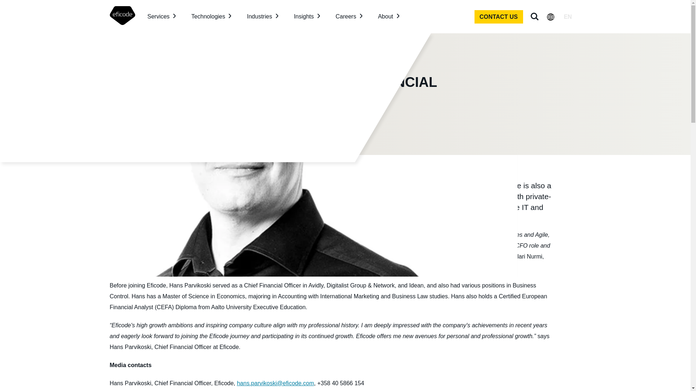 This screenshot has height=391, width=696. Describe the element at coordinates (534, 17) in the screenshot. I see `Search` at that location.